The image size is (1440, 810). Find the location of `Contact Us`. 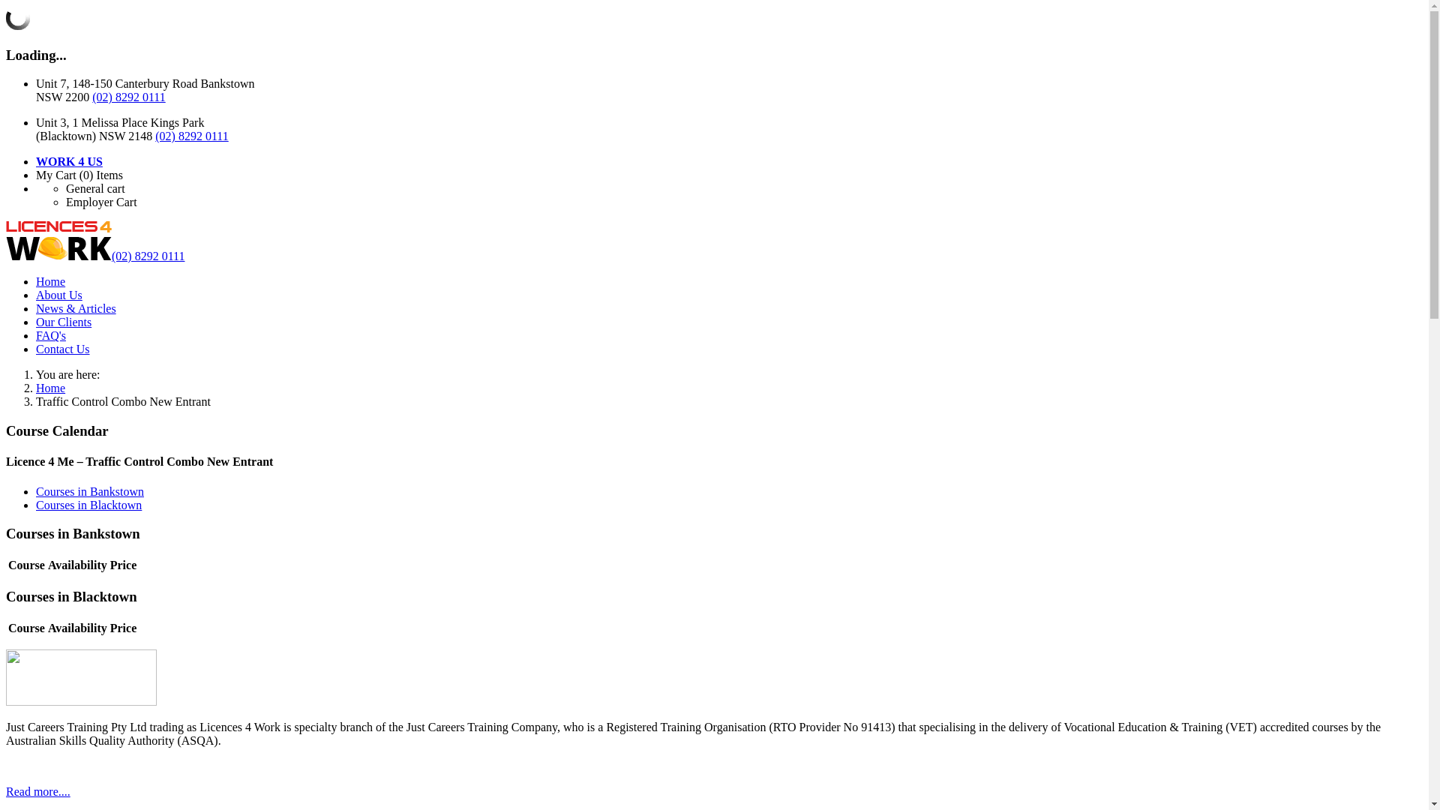

Contact Us is located at coordinates (63, 349).